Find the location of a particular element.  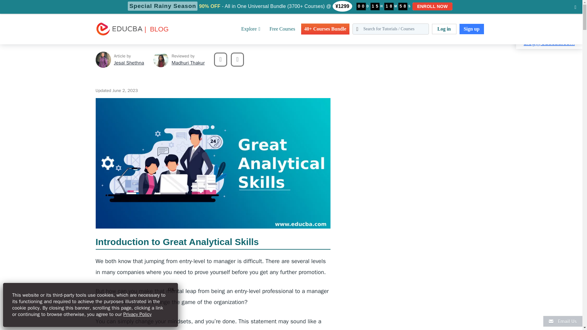

Free Courses is located at coordinates (282, 29).